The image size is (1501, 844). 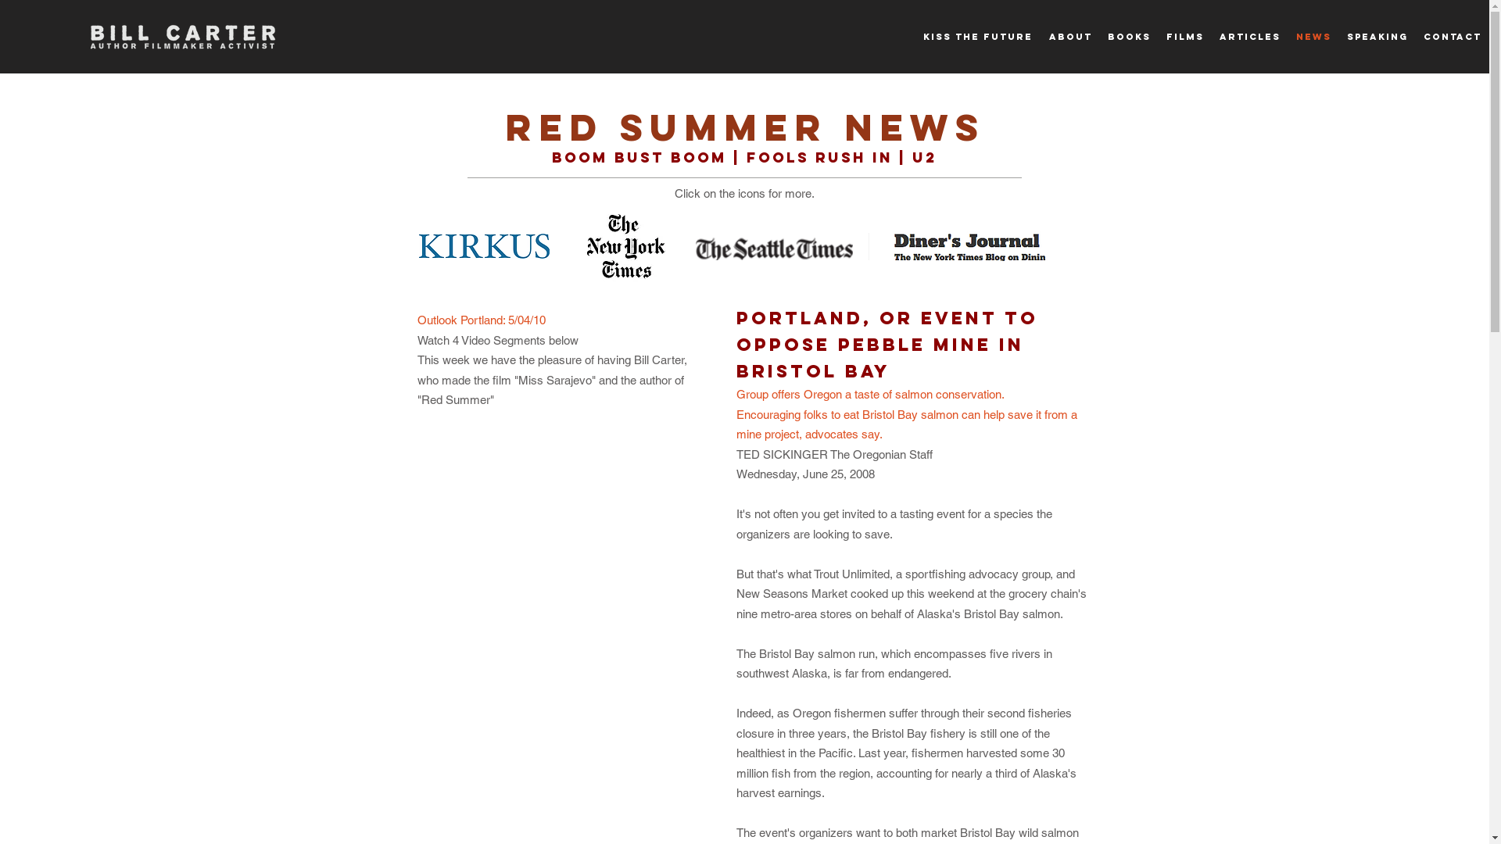 I want to click on External YouTube, so click(x=560, y=724).